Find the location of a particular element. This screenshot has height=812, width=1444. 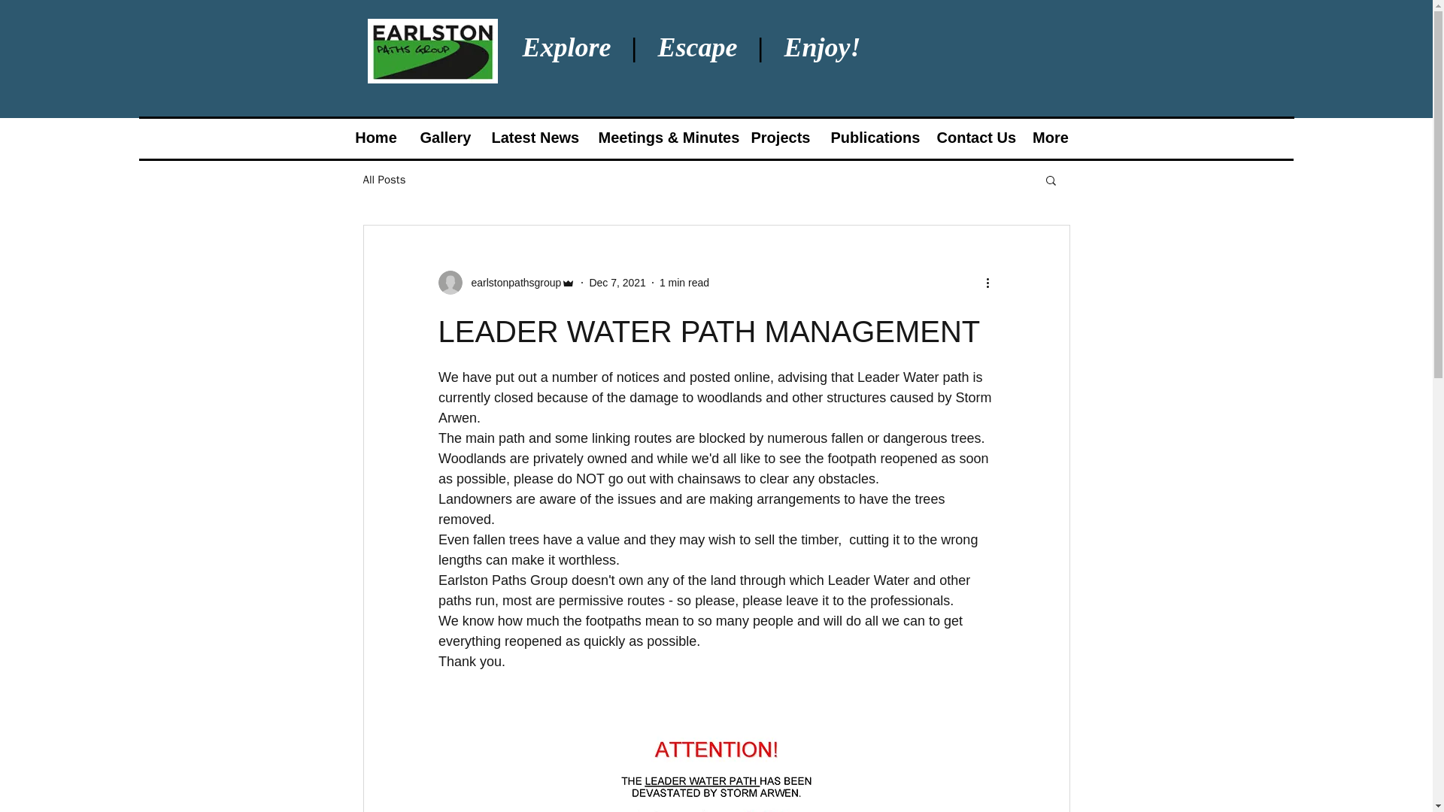

Dec 7, 2021 is located at coordinates (617, 283).